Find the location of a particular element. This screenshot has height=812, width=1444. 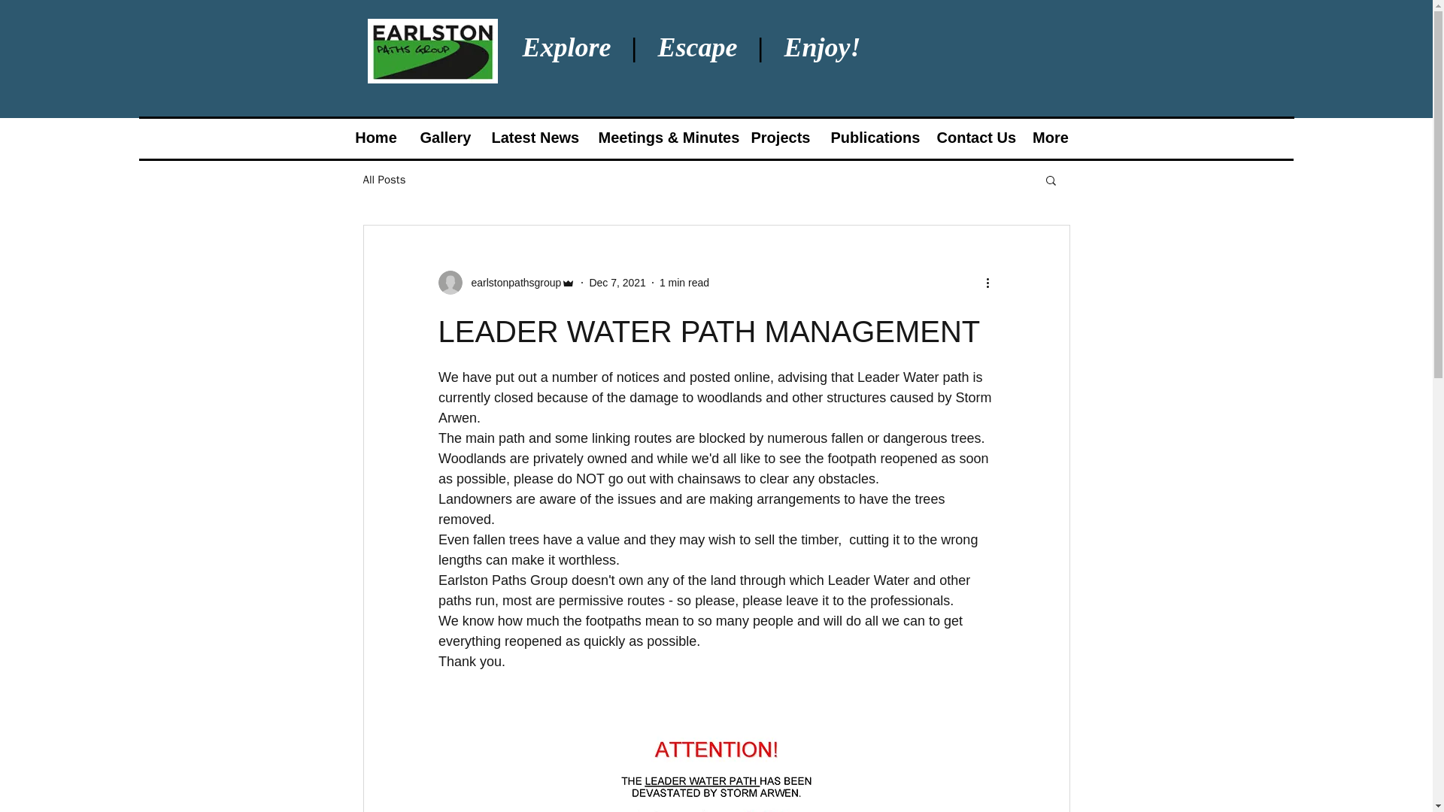

Dec 7, 2021 is located at coordinates (617, 283).